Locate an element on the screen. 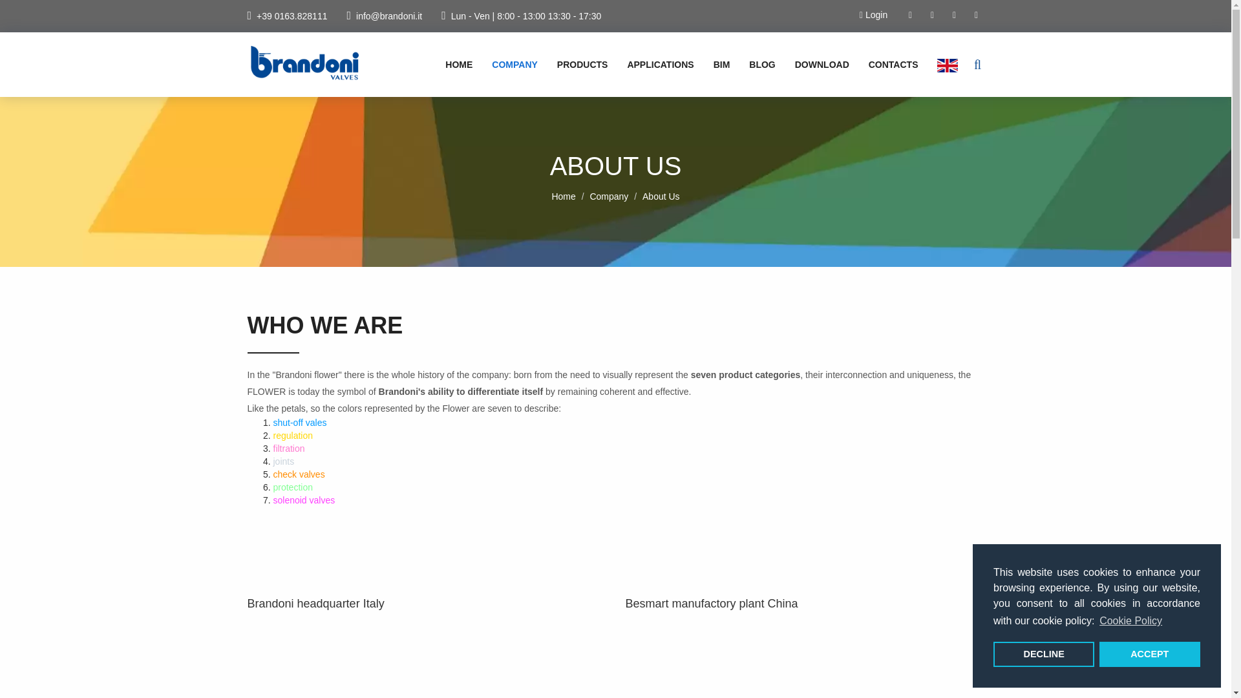  company is located at coordinates (505, 65).